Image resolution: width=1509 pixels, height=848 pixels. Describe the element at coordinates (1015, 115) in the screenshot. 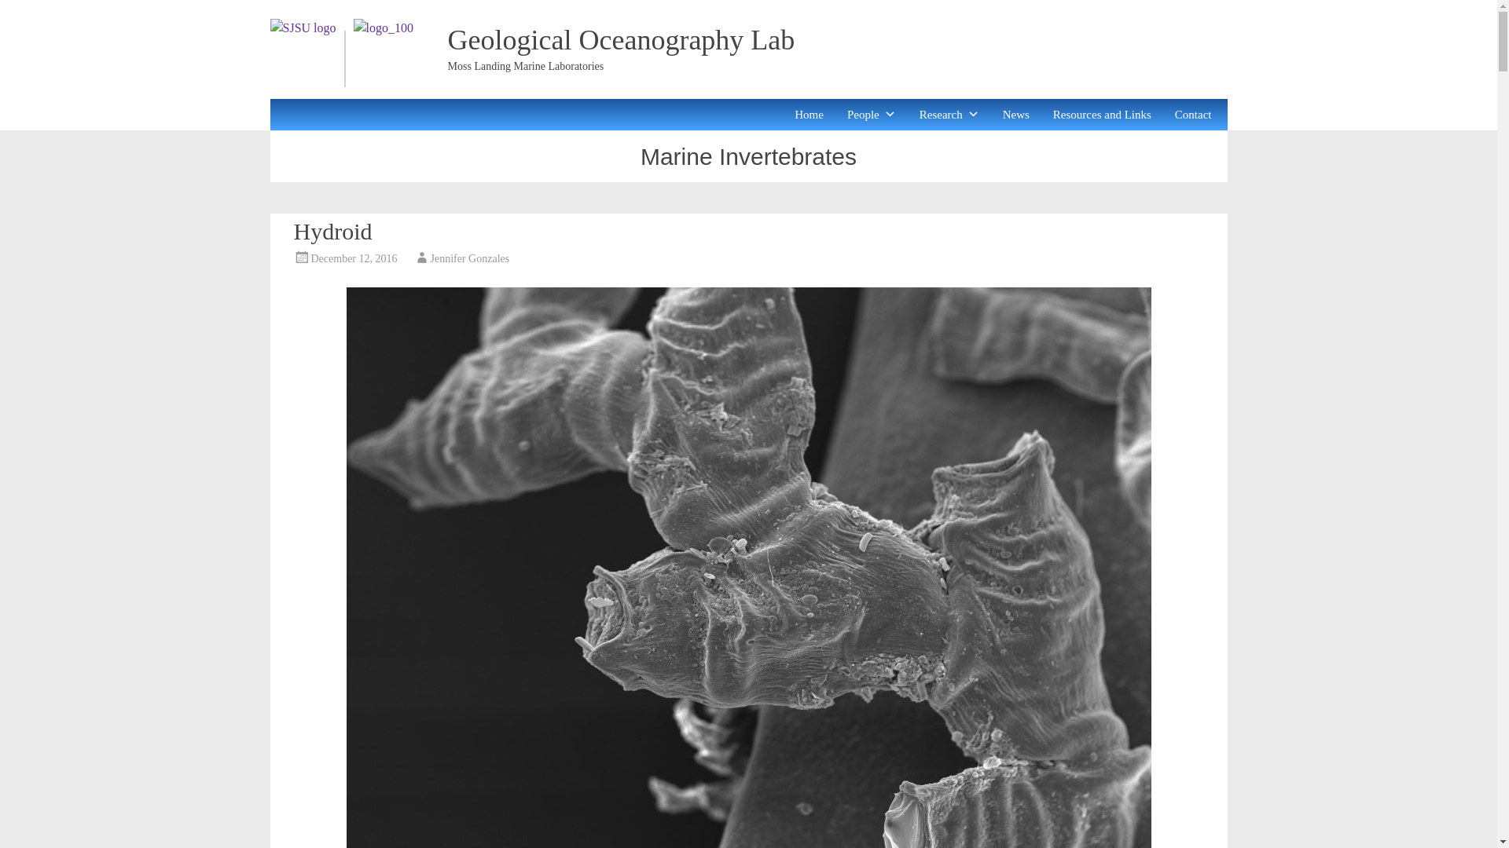

I see `News` at that location.